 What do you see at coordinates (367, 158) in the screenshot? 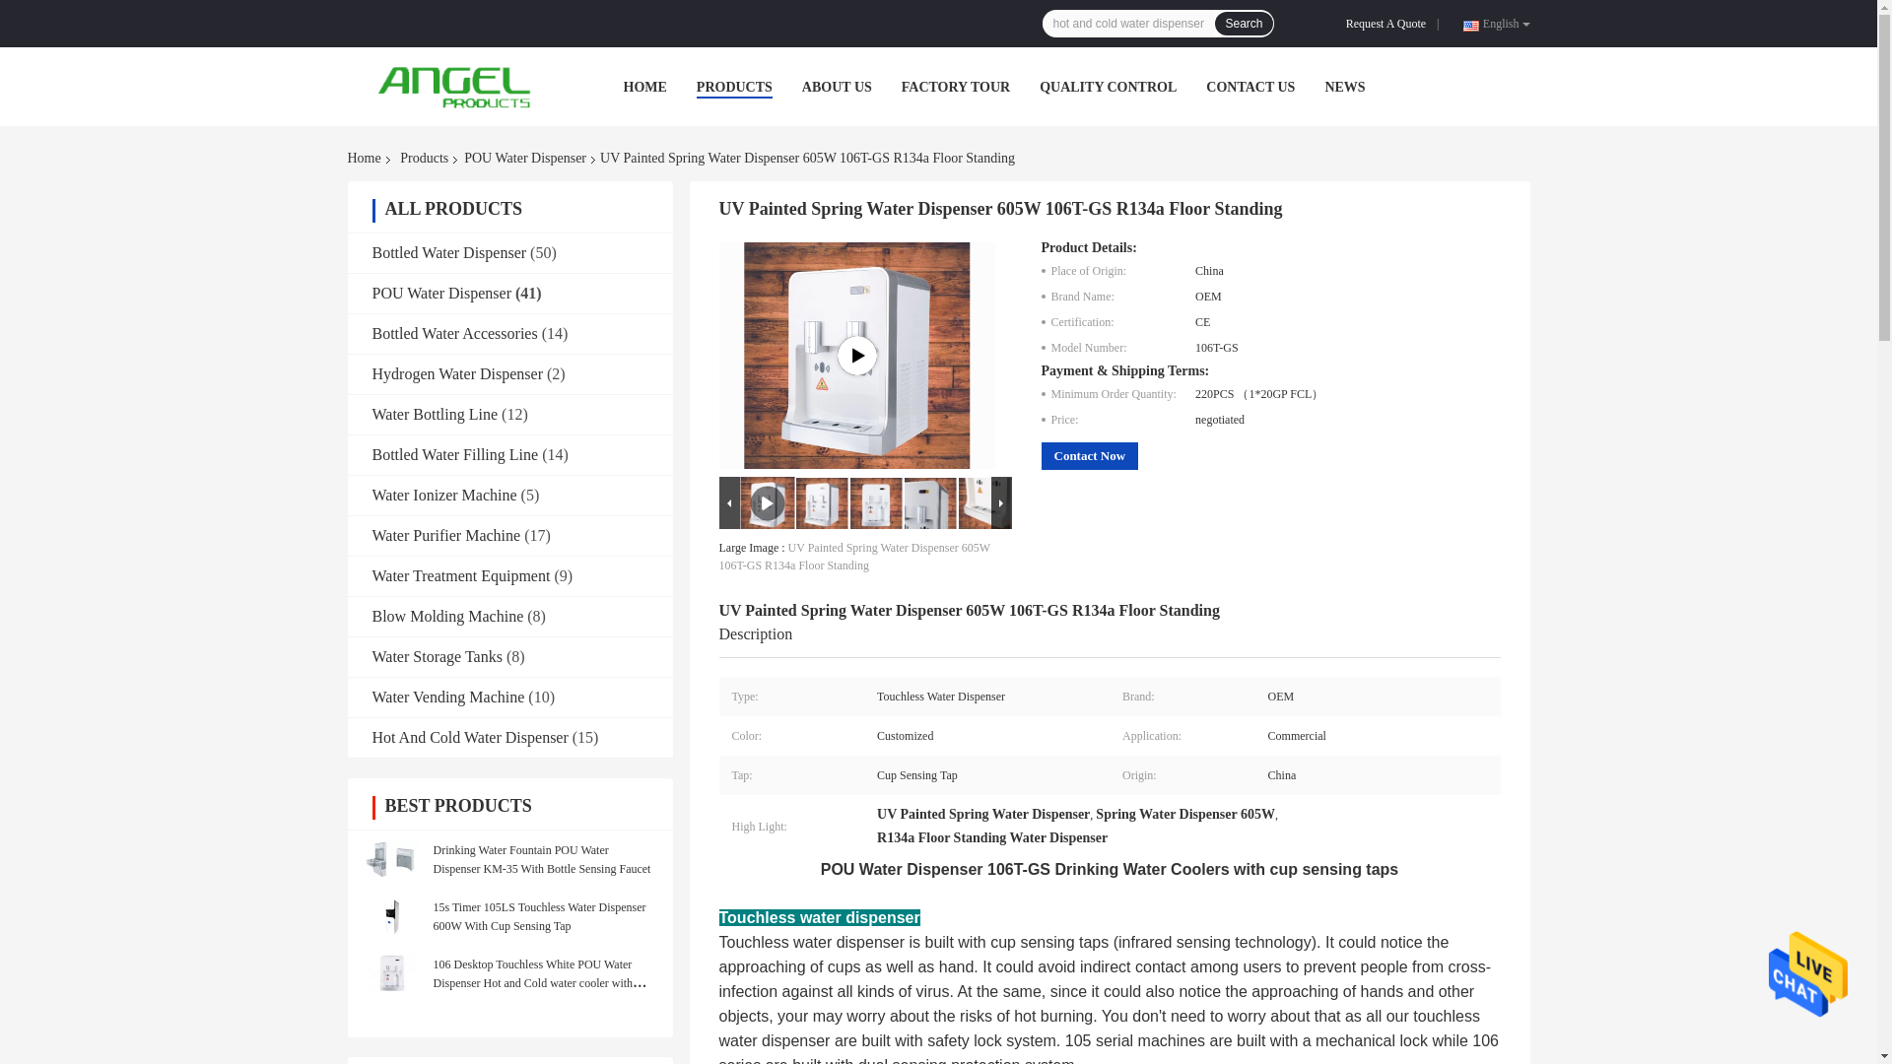
I see `Home` at bounding box center [367, 158].